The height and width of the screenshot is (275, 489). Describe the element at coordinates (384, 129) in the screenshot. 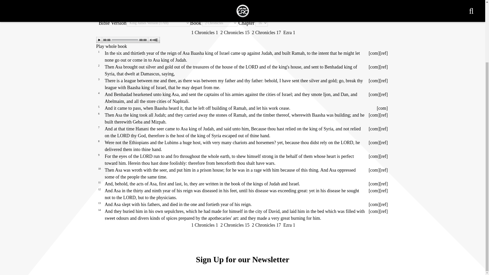

I see `Click to read ` at that location.